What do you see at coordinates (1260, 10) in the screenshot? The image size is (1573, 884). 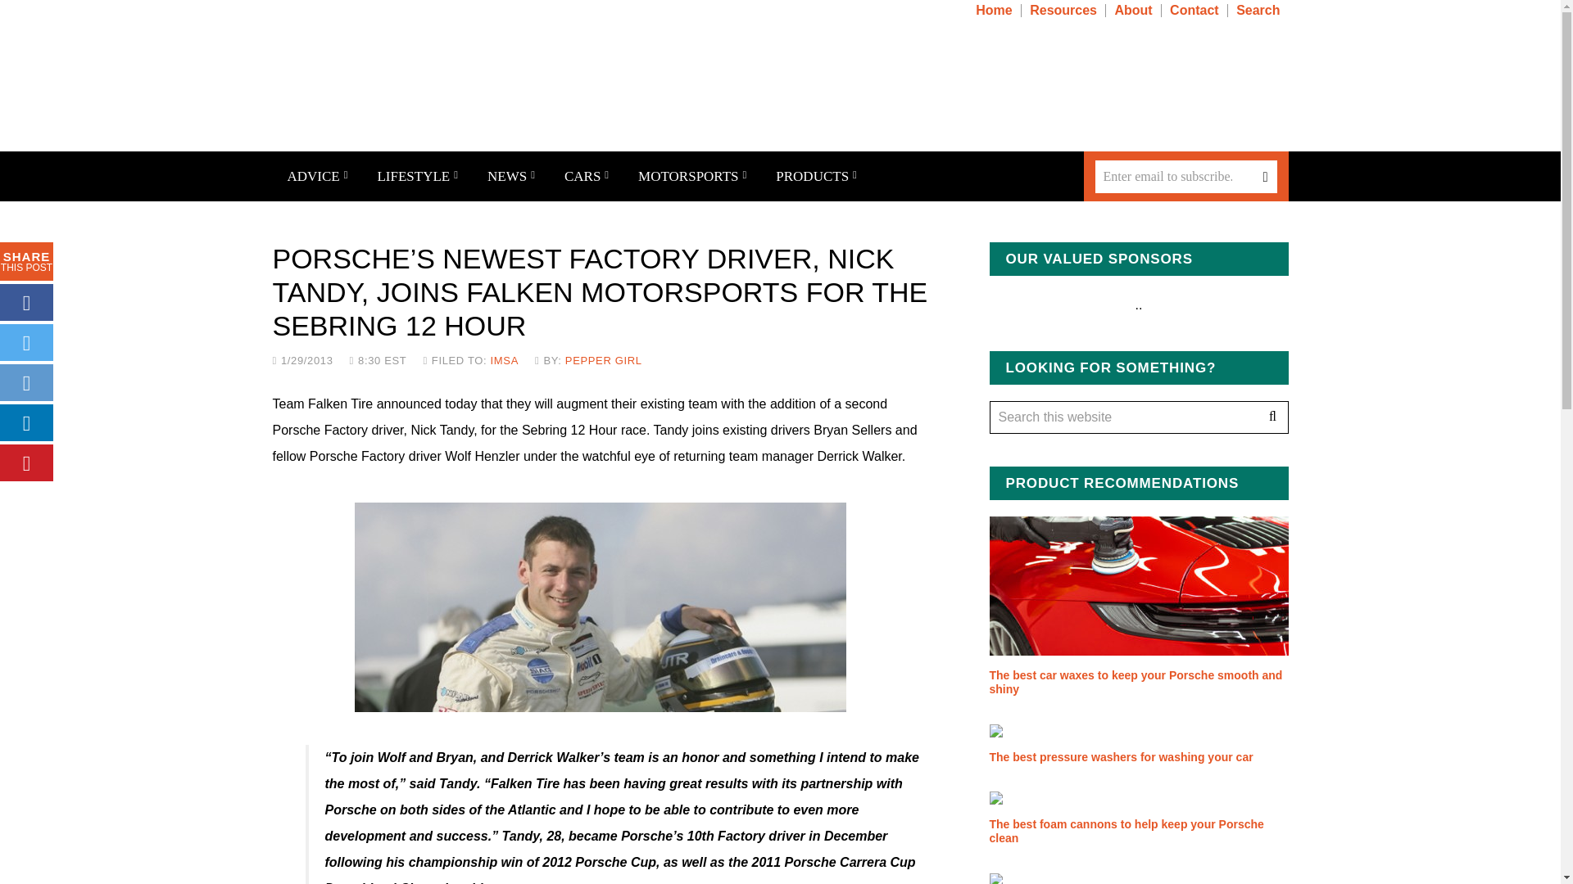 I see `Search` at bounding box center [1260, 10].